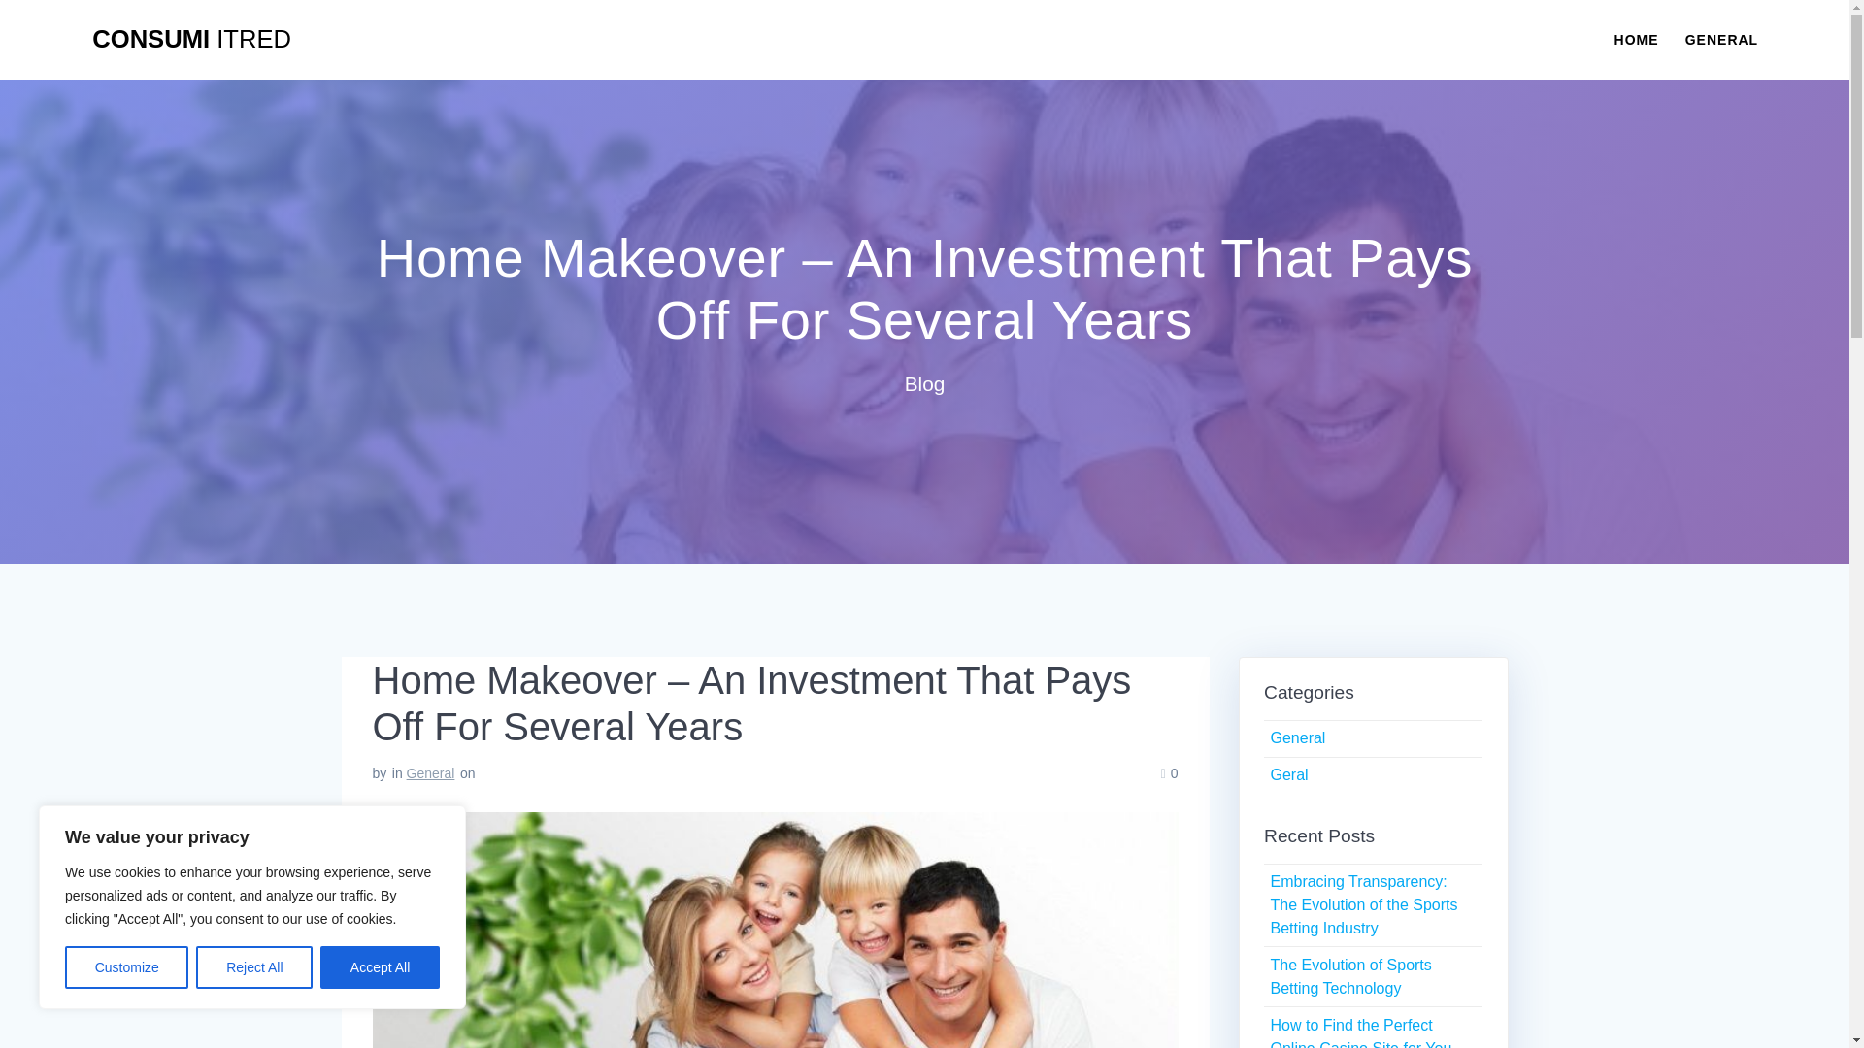  I want to click on General, so click(430, 772).